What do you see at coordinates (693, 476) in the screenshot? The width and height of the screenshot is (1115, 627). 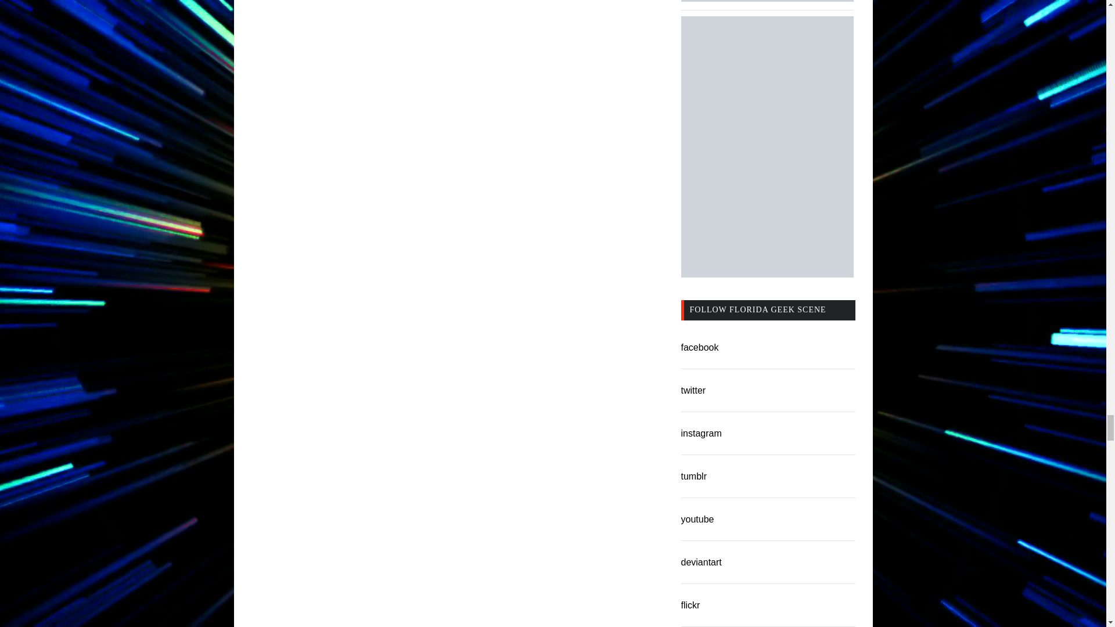 I see `tumblr` at bounding box center [693, 476].